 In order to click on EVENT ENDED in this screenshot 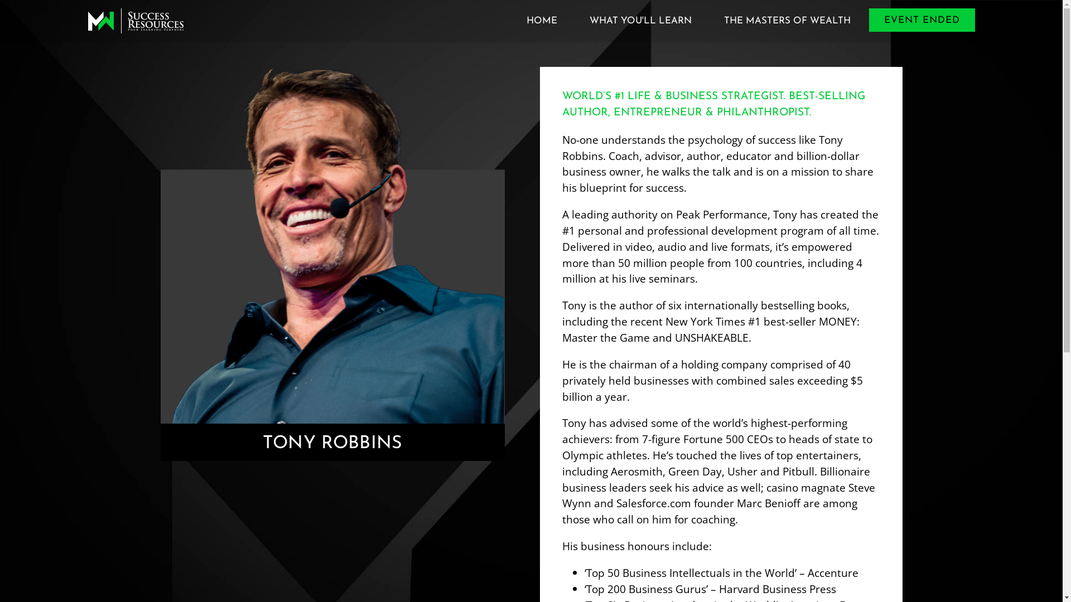, I will do `click(922, 20)`.